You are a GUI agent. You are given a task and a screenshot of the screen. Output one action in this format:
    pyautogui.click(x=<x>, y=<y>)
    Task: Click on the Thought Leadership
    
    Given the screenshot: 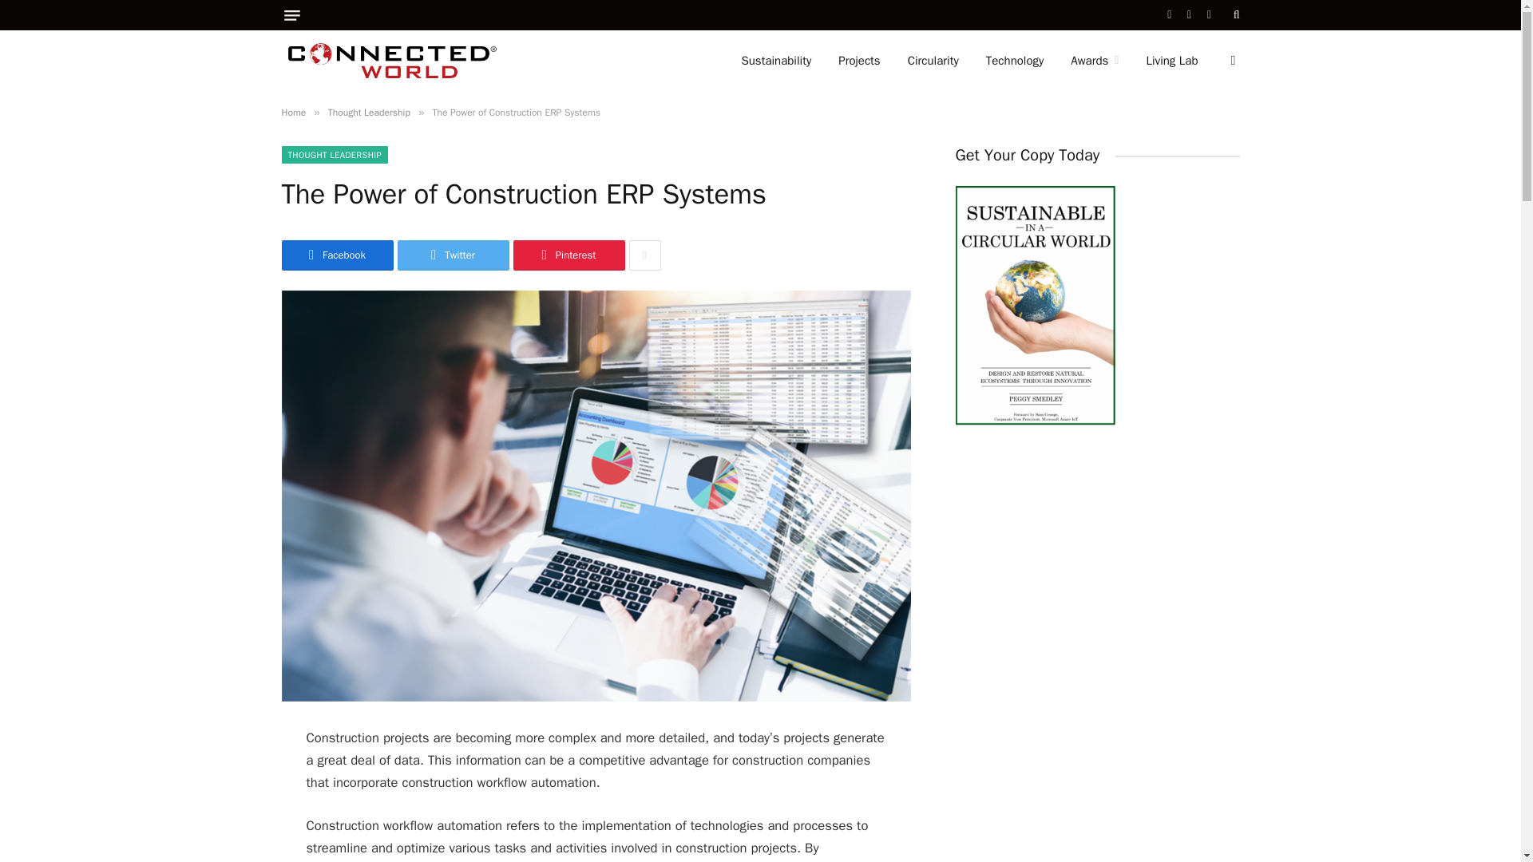 What is the action you would take?
    pyautogui.click(x=369, y=112)
    